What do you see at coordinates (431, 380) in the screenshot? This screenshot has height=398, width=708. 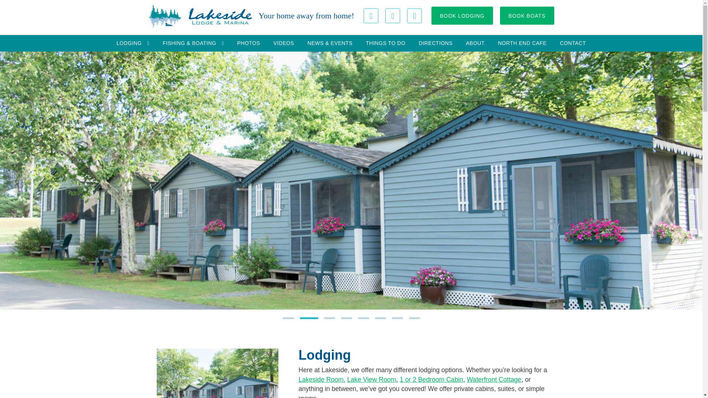 I see `1 or 2 Bedroom Cabin` at bounding box center [431, 380].